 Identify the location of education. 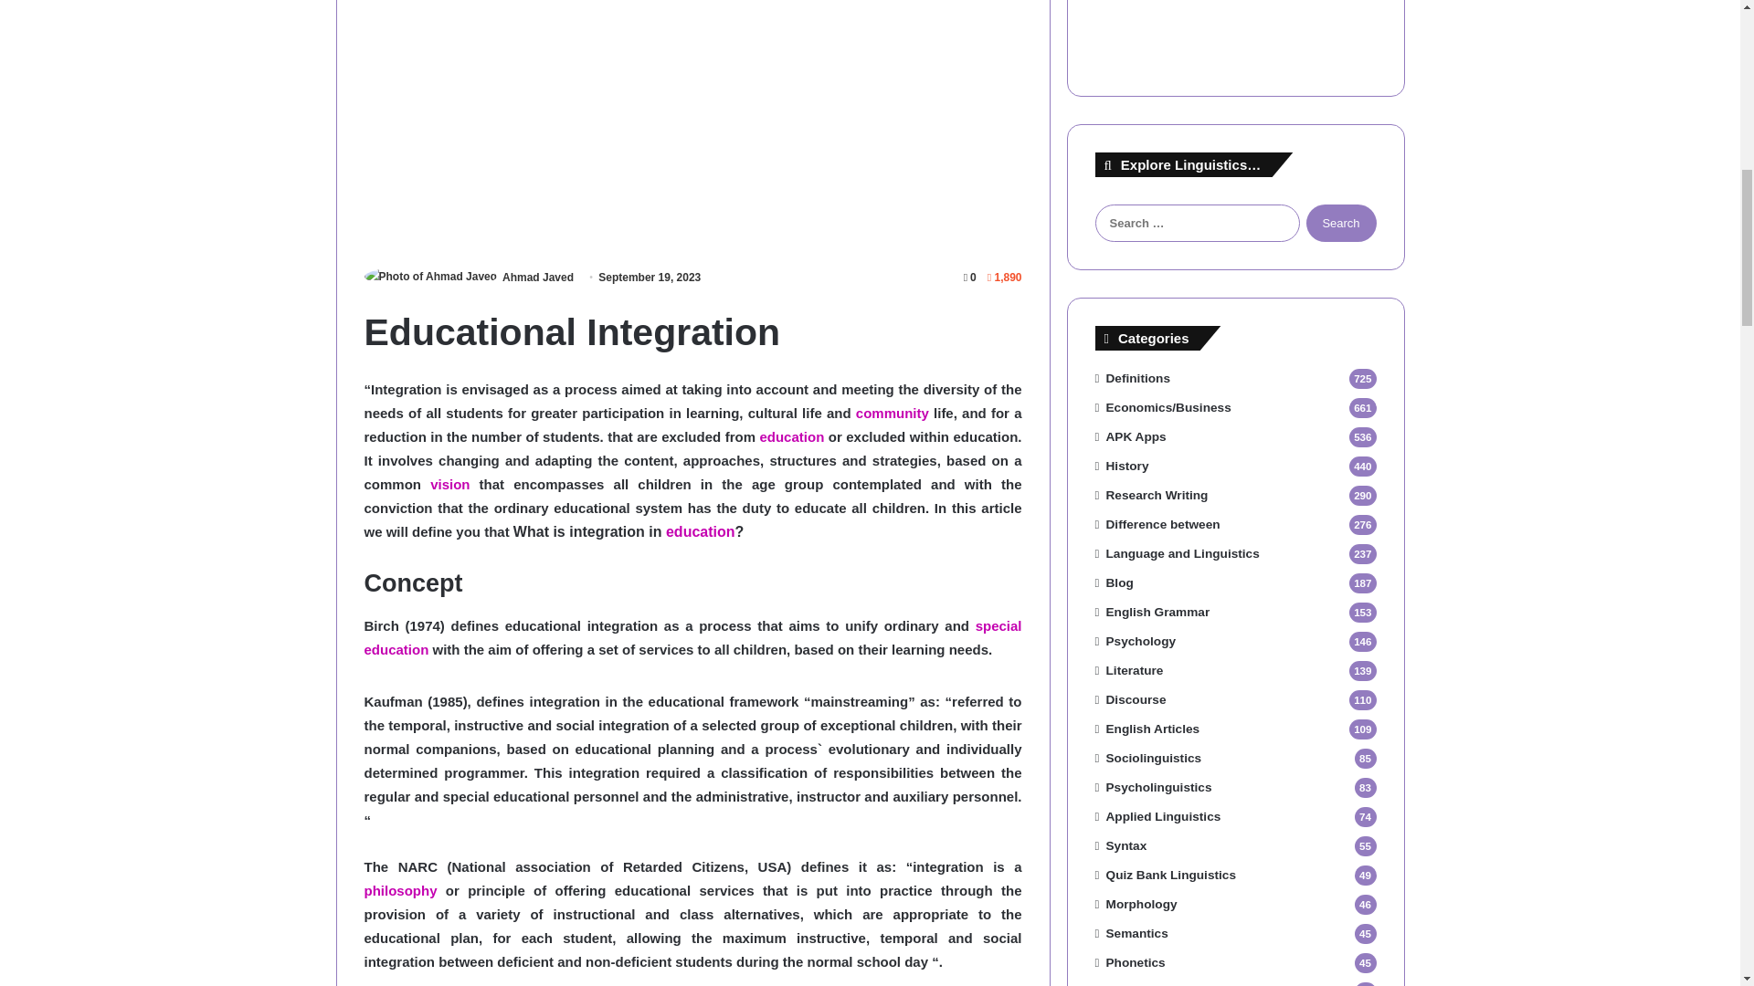
(700, 531).